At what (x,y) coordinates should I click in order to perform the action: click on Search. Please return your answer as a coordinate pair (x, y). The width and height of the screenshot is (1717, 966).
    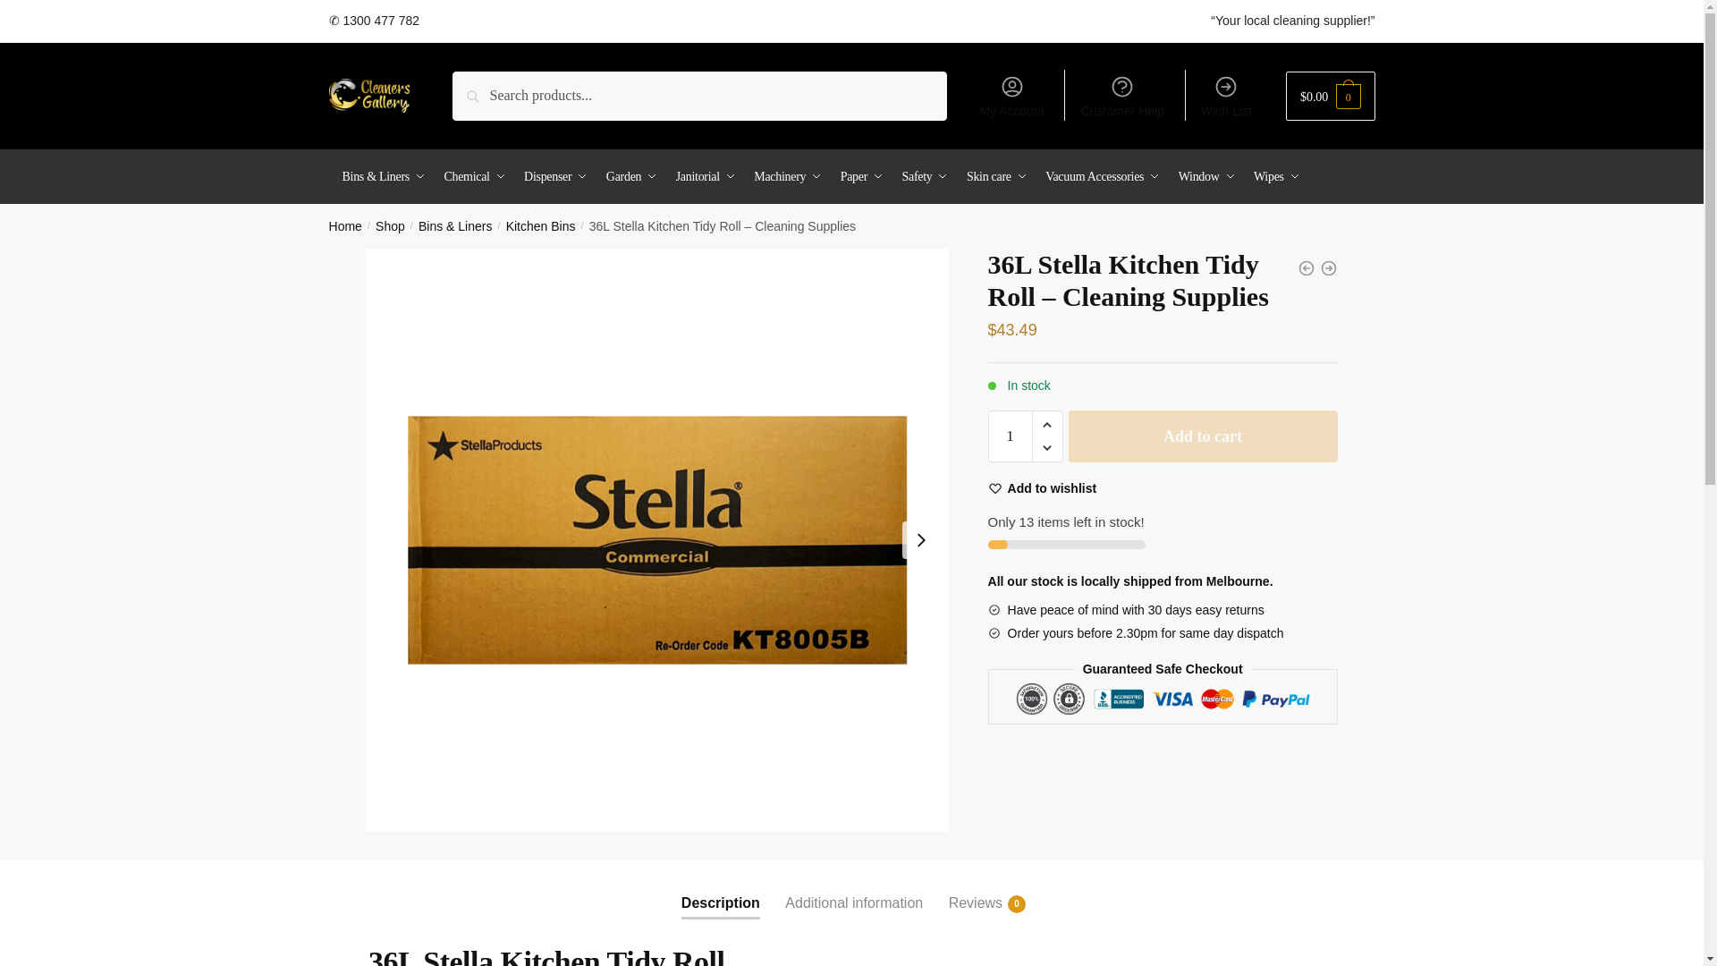
    Looking at the image, I should click on (494, 91).